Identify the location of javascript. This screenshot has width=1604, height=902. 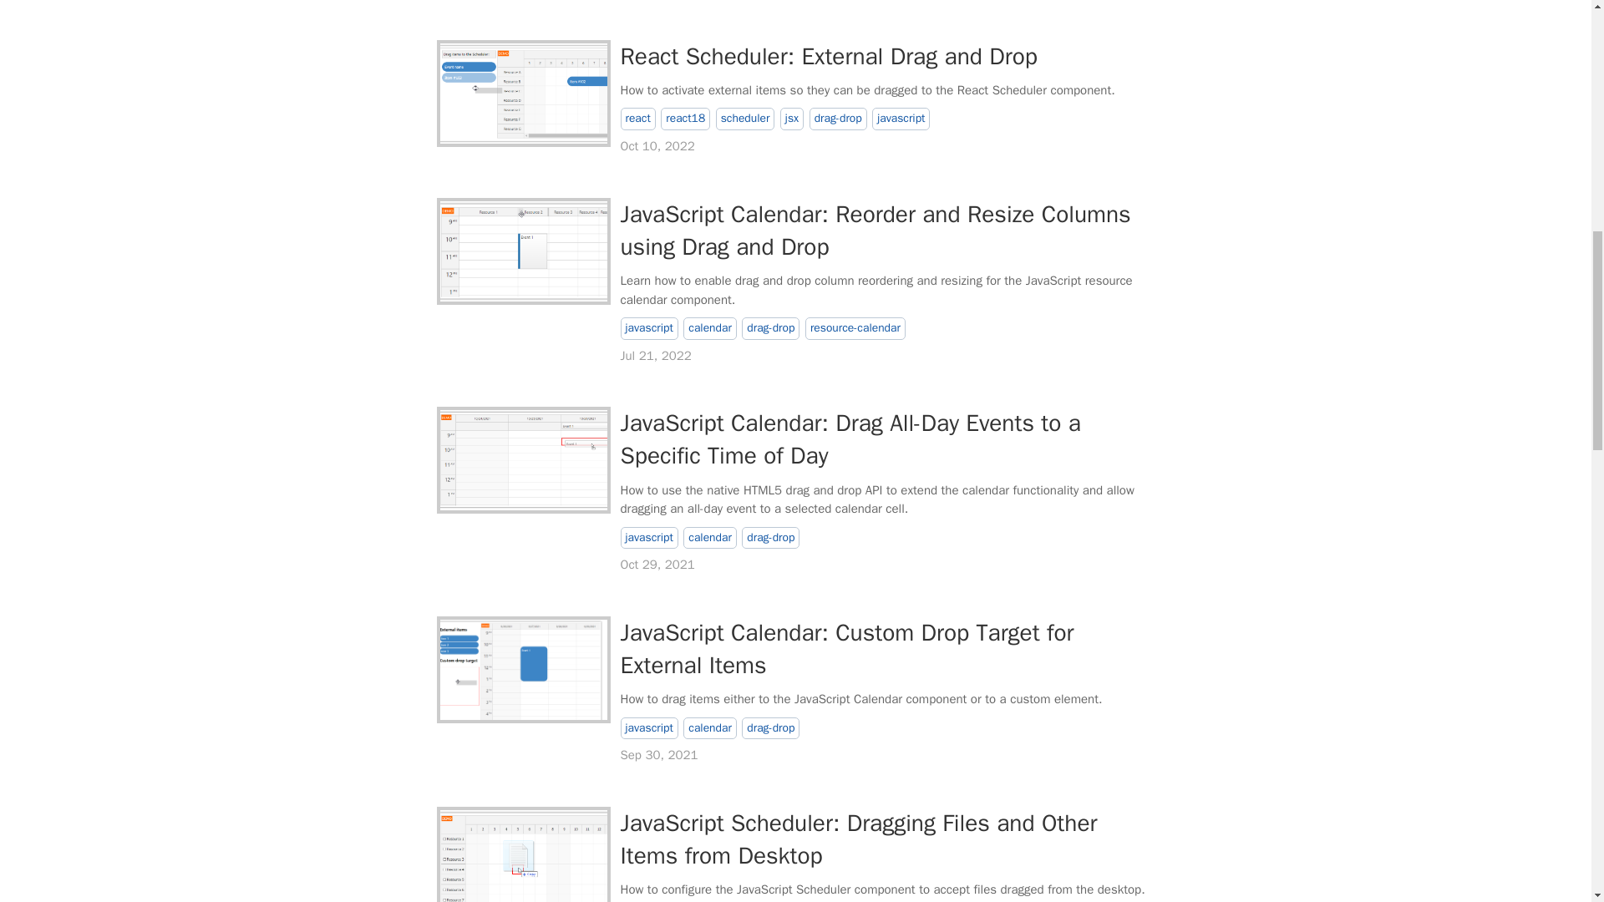
(901, 119).